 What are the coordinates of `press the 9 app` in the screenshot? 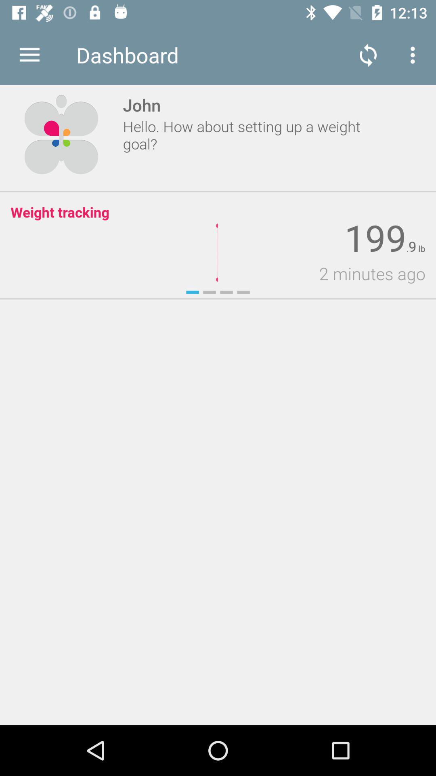 It's located at (412, 247).